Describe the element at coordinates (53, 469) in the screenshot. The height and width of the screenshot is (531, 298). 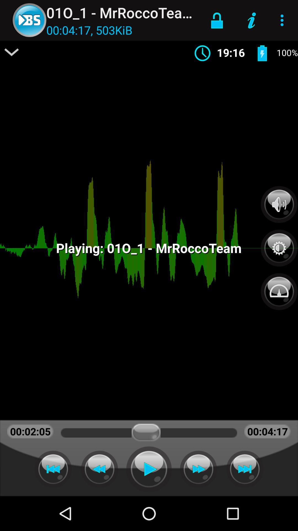
I see `go to beginning` at that location.